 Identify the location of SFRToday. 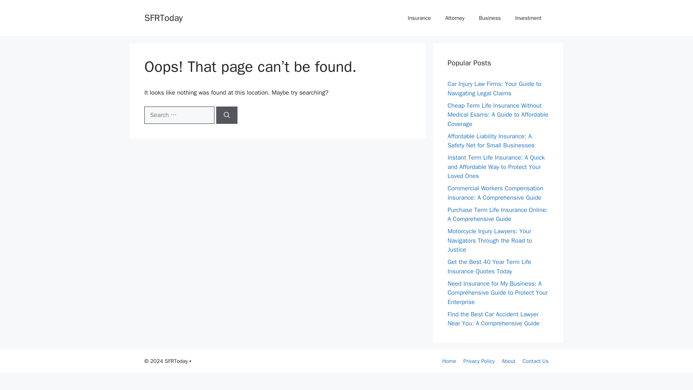
(163, 17).